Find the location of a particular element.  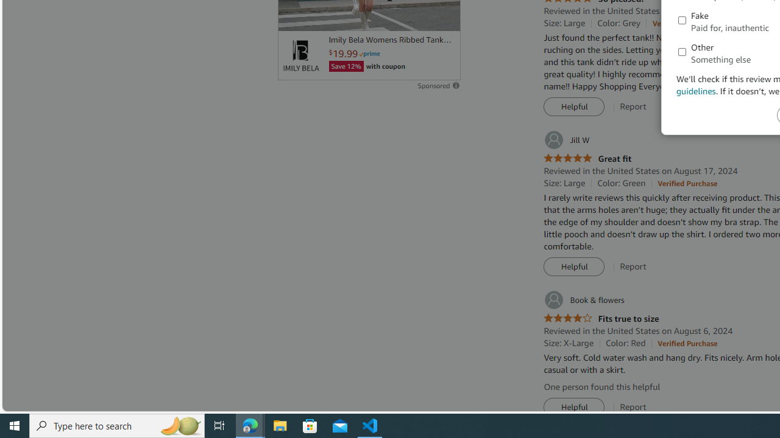

Verified Purchase is located at coordinates (687, 343).